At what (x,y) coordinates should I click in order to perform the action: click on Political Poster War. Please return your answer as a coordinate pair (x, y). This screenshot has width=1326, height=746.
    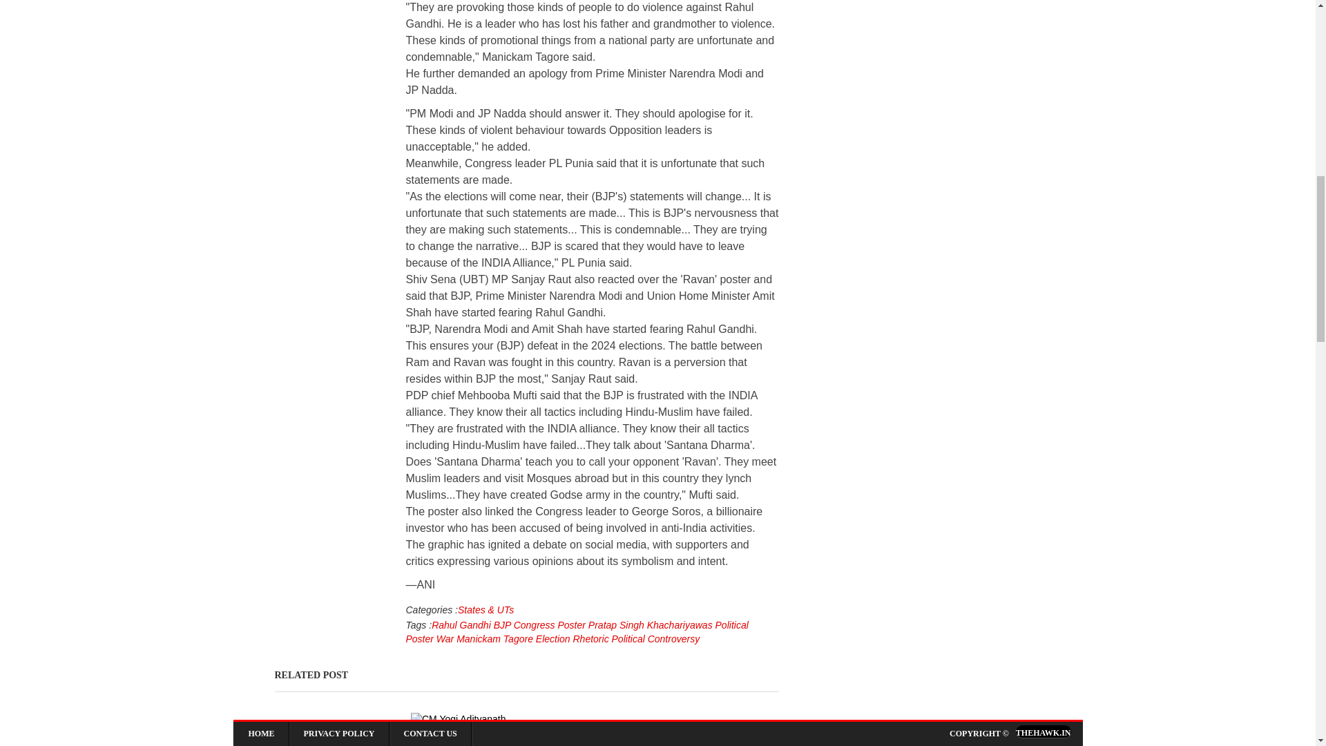
    Looking at the image, I should click on (577, 632).